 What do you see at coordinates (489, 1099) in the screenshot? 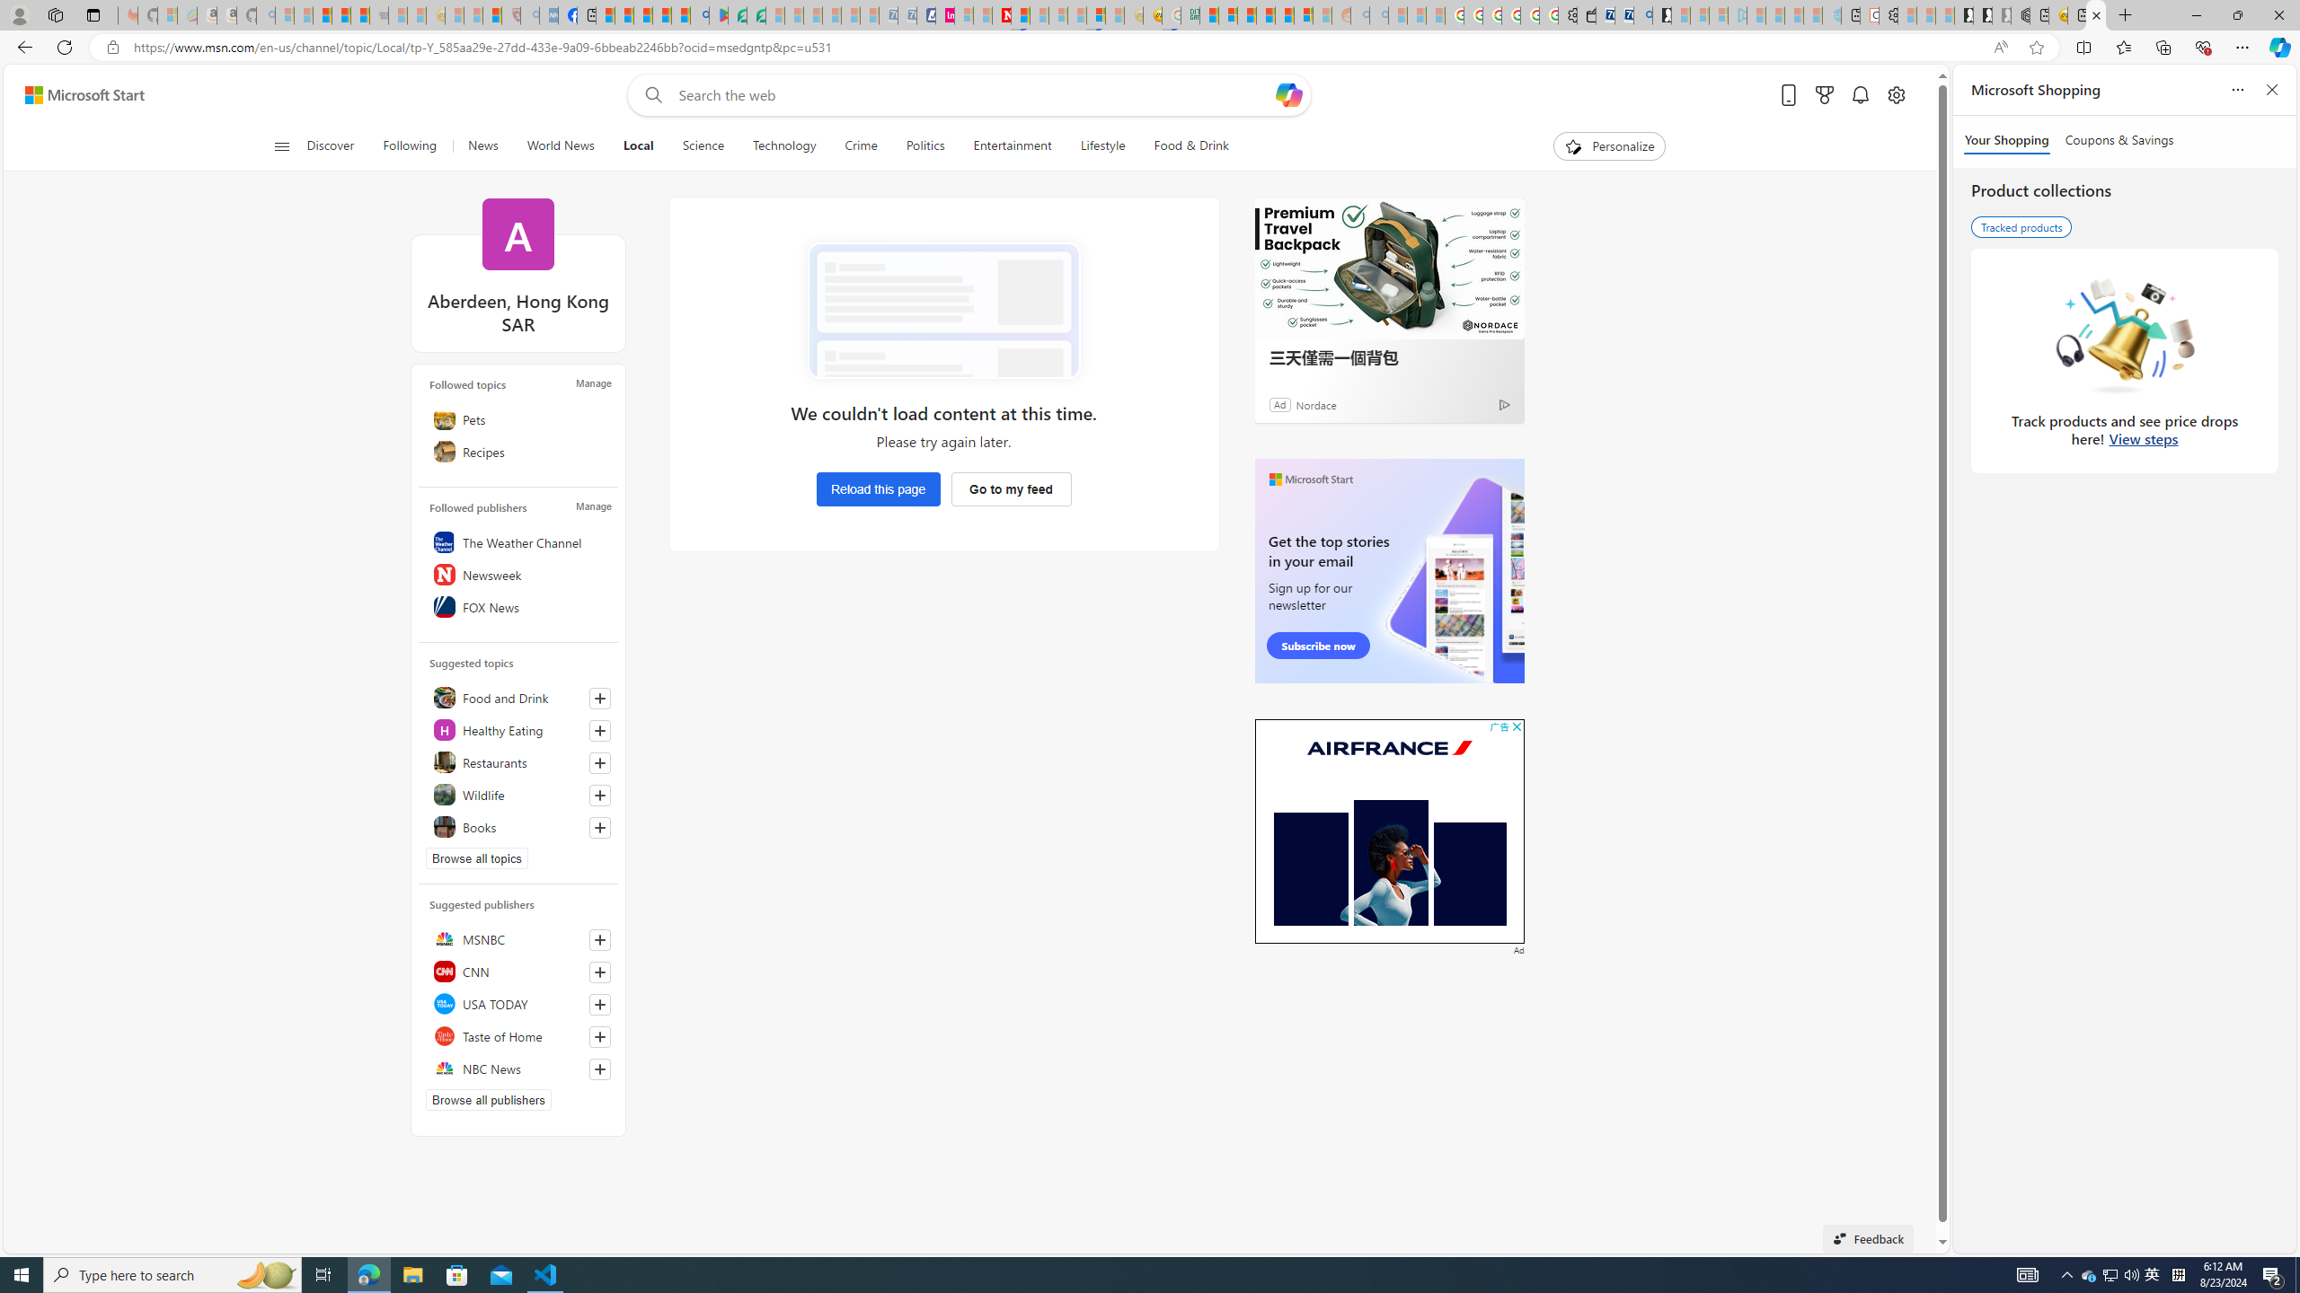
I see `Browse all publishers` at bounding box center [489, 1099].